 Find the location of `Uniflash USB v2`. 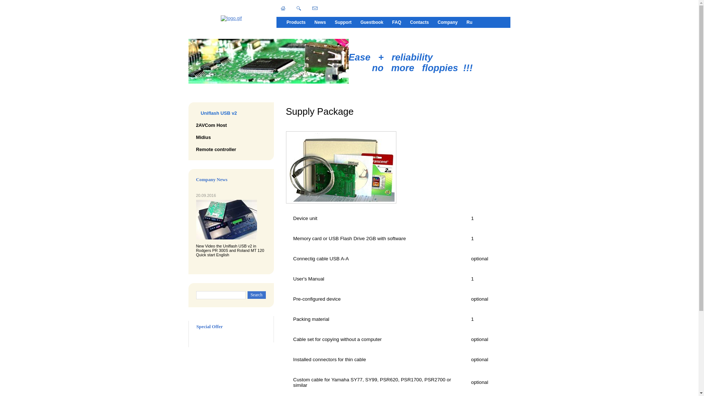

Uniflash USB v2 is located at coordinates (219, 113).